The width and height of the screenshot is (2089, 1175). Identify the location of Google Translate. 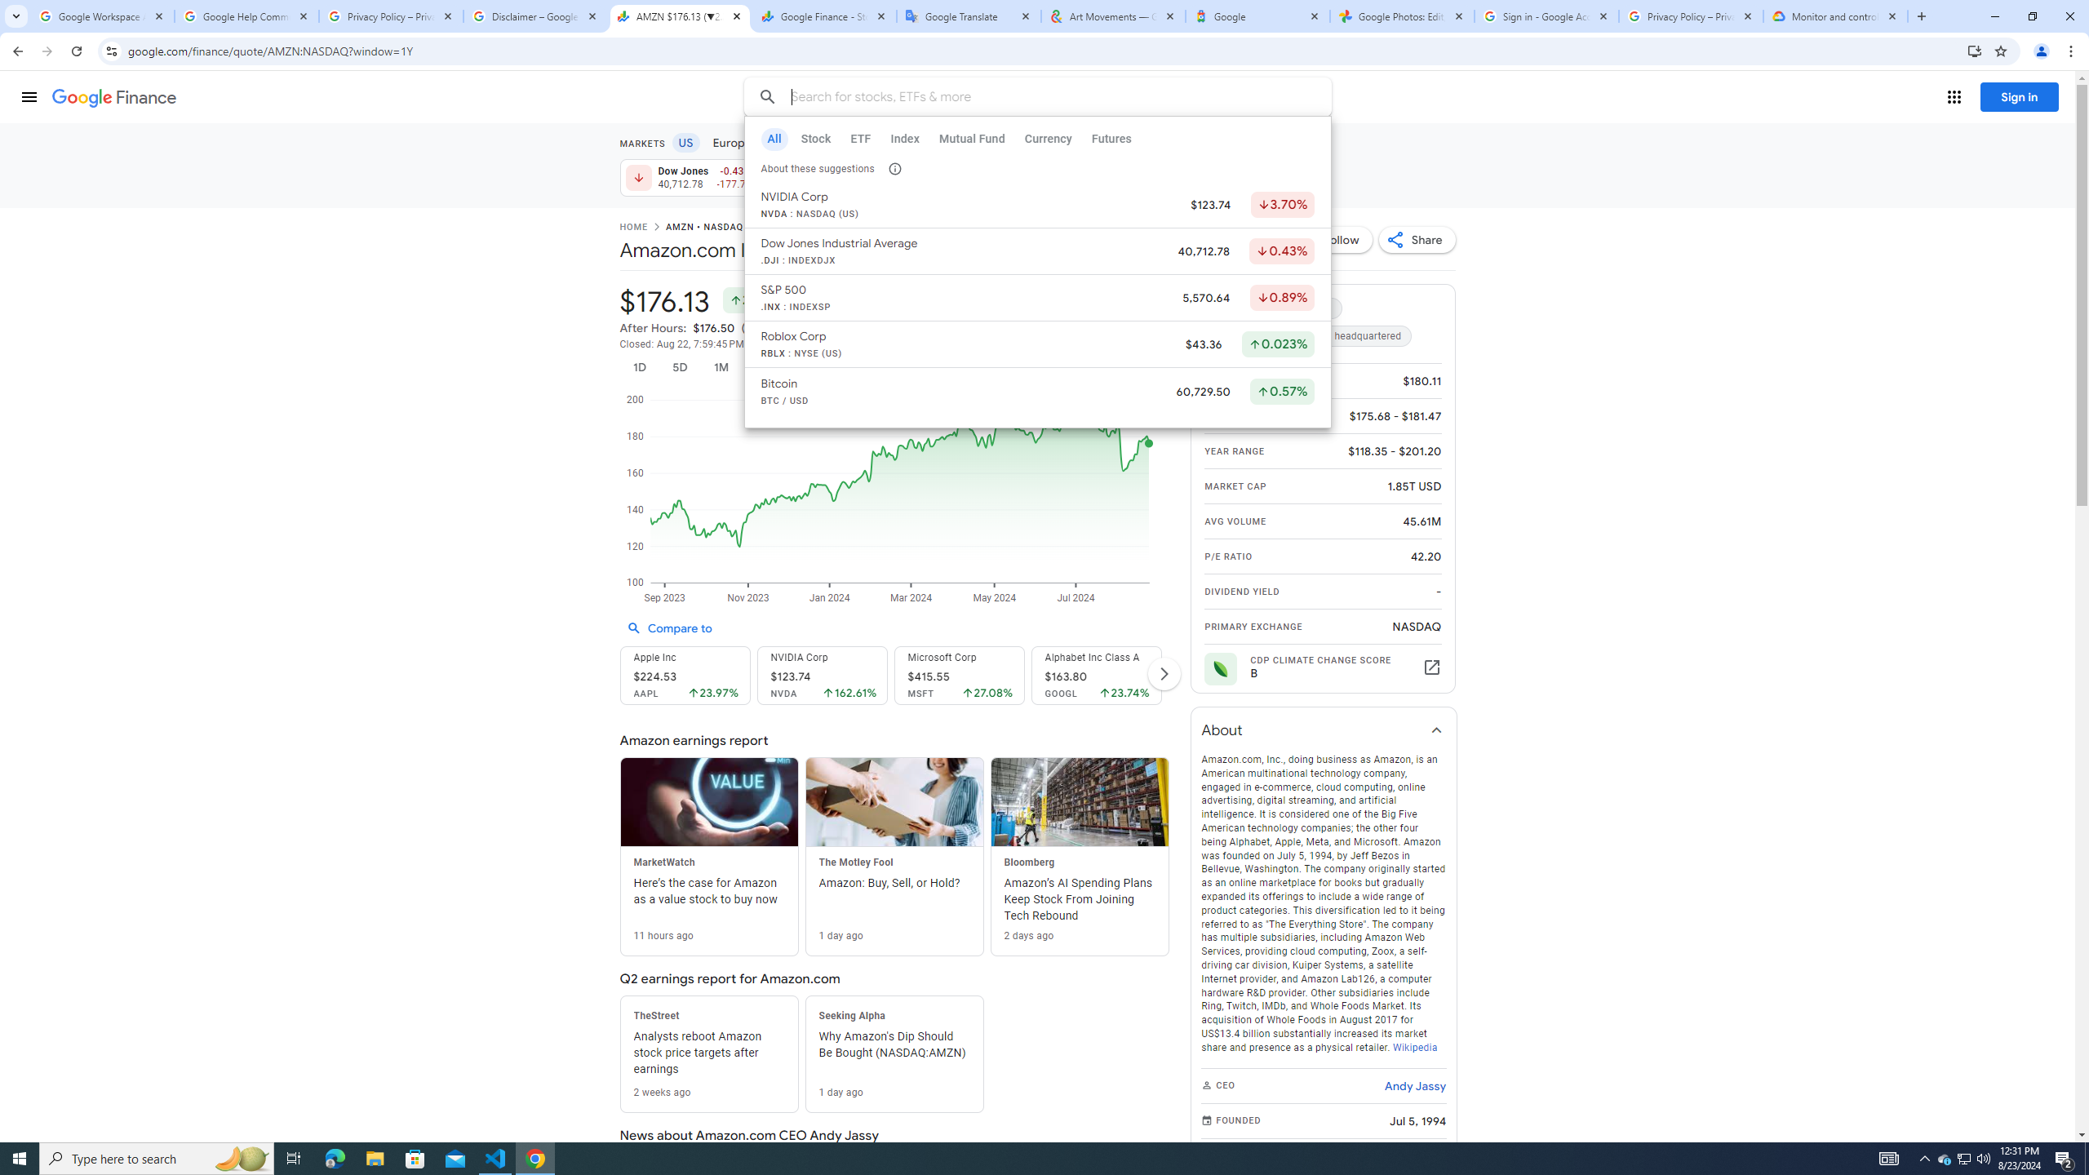
(969, 16).